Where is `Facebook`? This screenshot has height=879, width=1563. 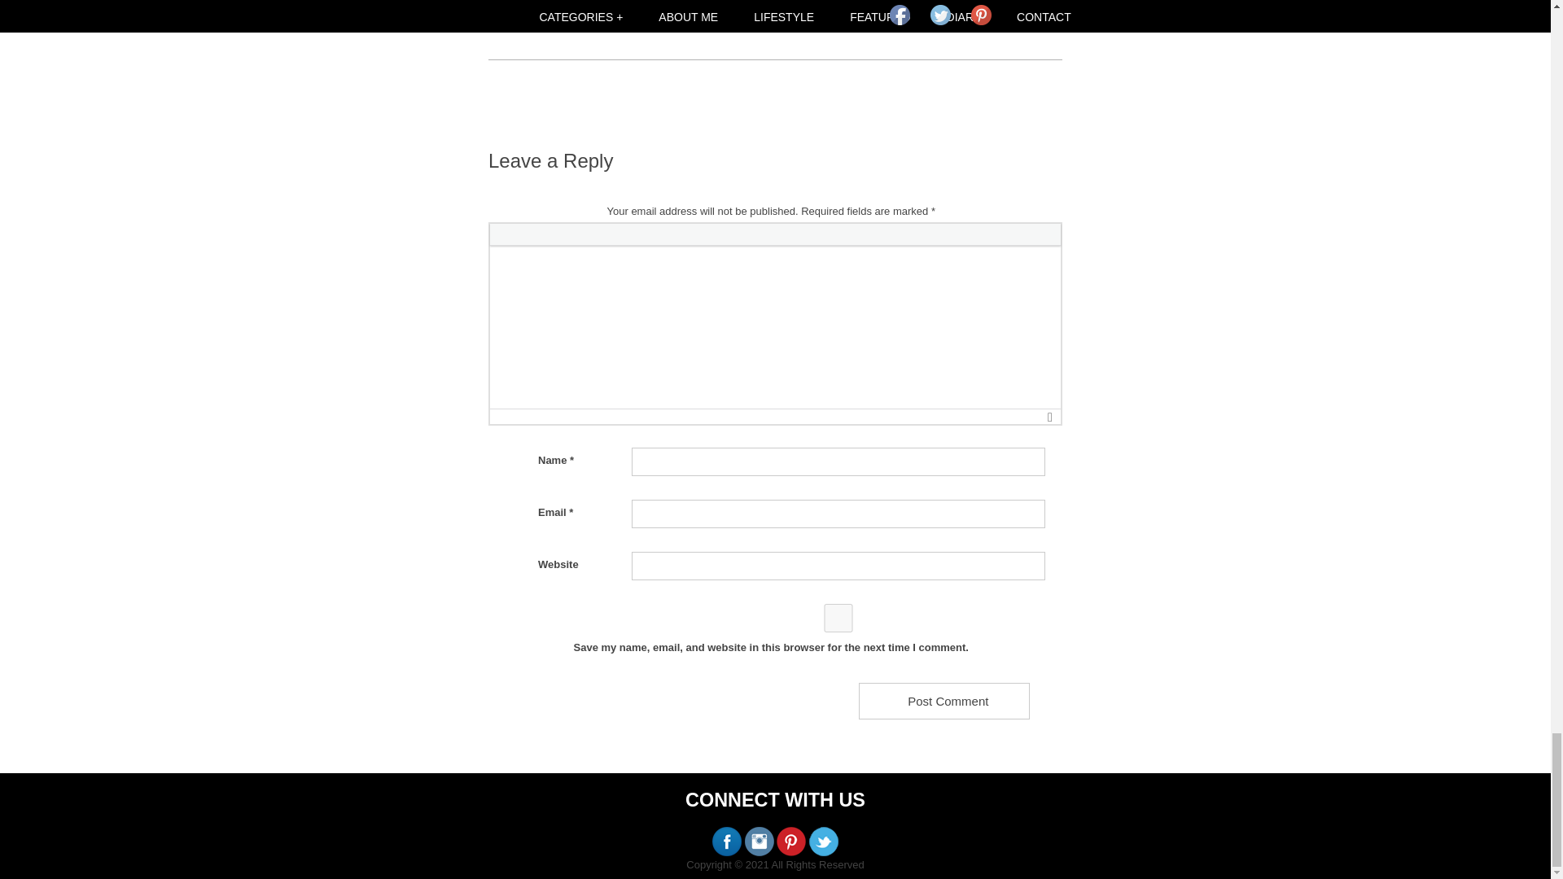 Facebook is located at coordinates (899, 15).